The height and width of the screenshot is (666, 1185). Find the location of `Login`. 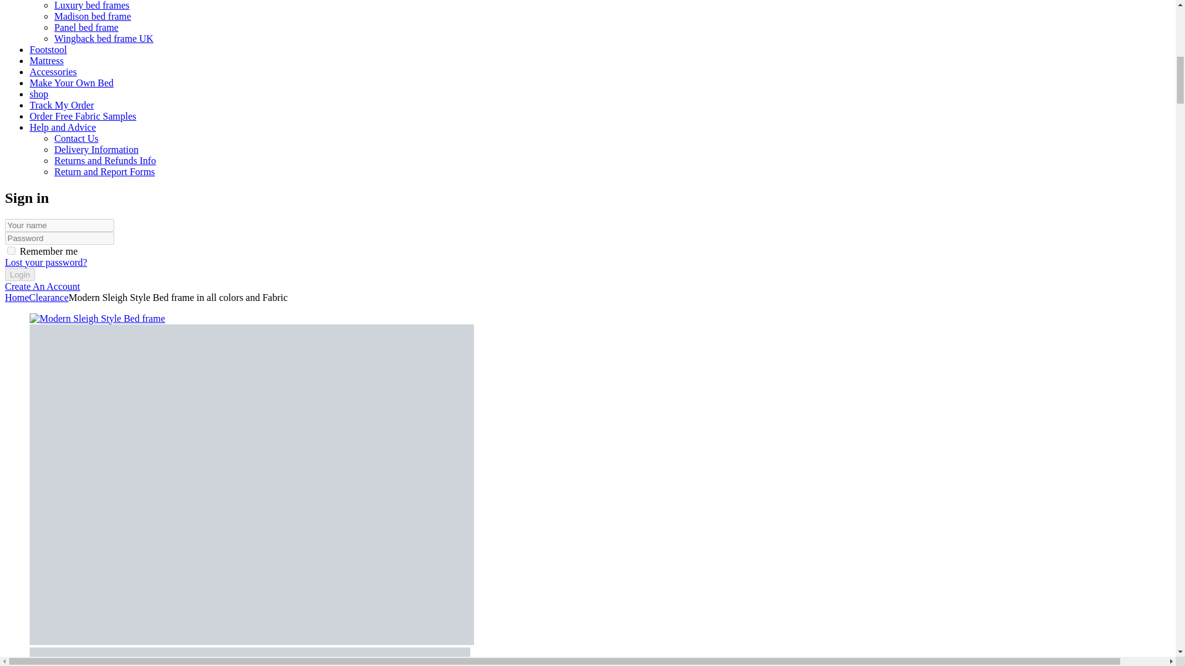

Login is located at coordinates (20, 274).